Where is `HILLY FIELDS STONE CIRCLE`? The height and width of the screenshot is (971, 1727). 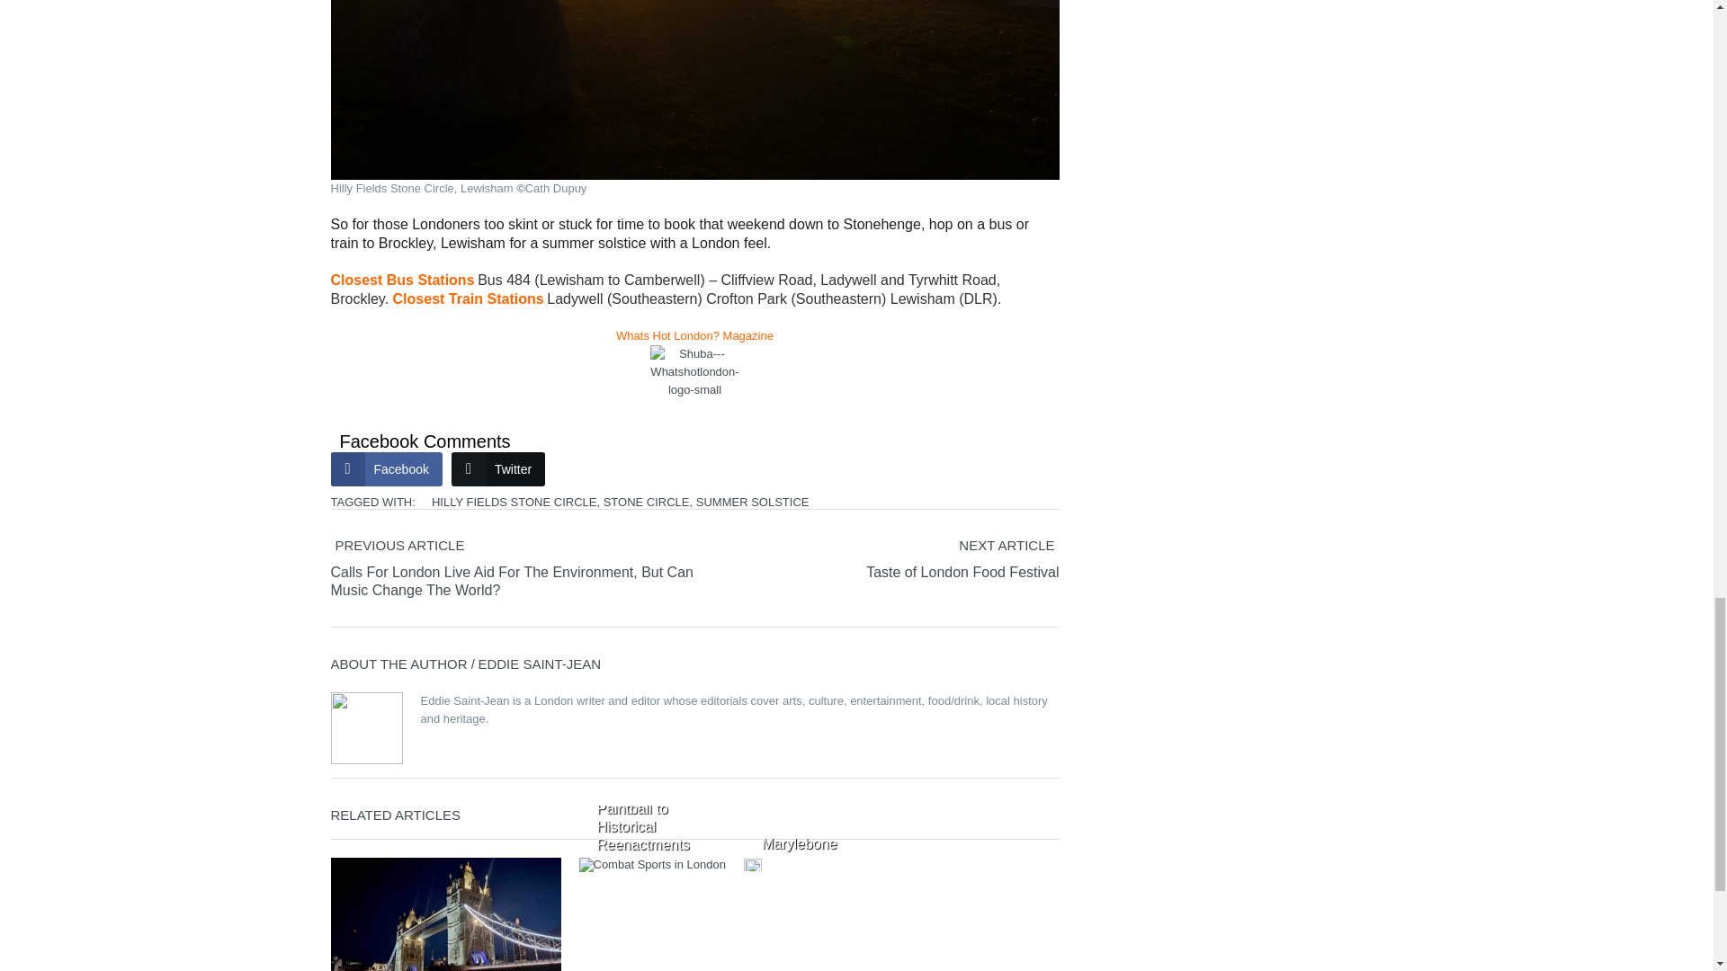 HILLY FIELDS STONE CIRCLE is located at coordinates (515, 500).